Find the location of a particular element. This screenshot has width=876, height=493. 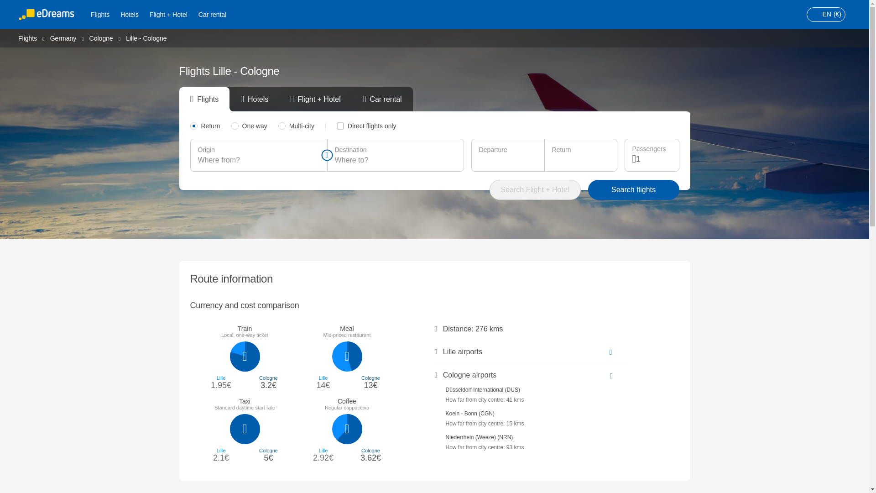

Germany is located at coordinates (63, 37).